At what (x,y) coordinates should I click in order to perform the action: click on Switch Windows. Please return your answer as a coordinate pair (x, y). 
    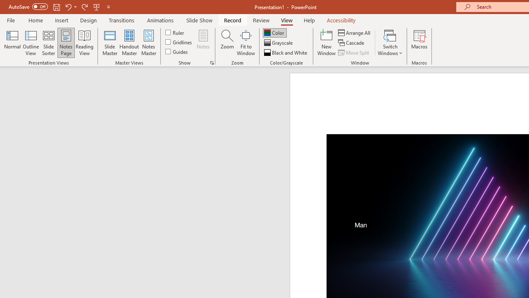
    Looking at the image, I should click on (390, 42).